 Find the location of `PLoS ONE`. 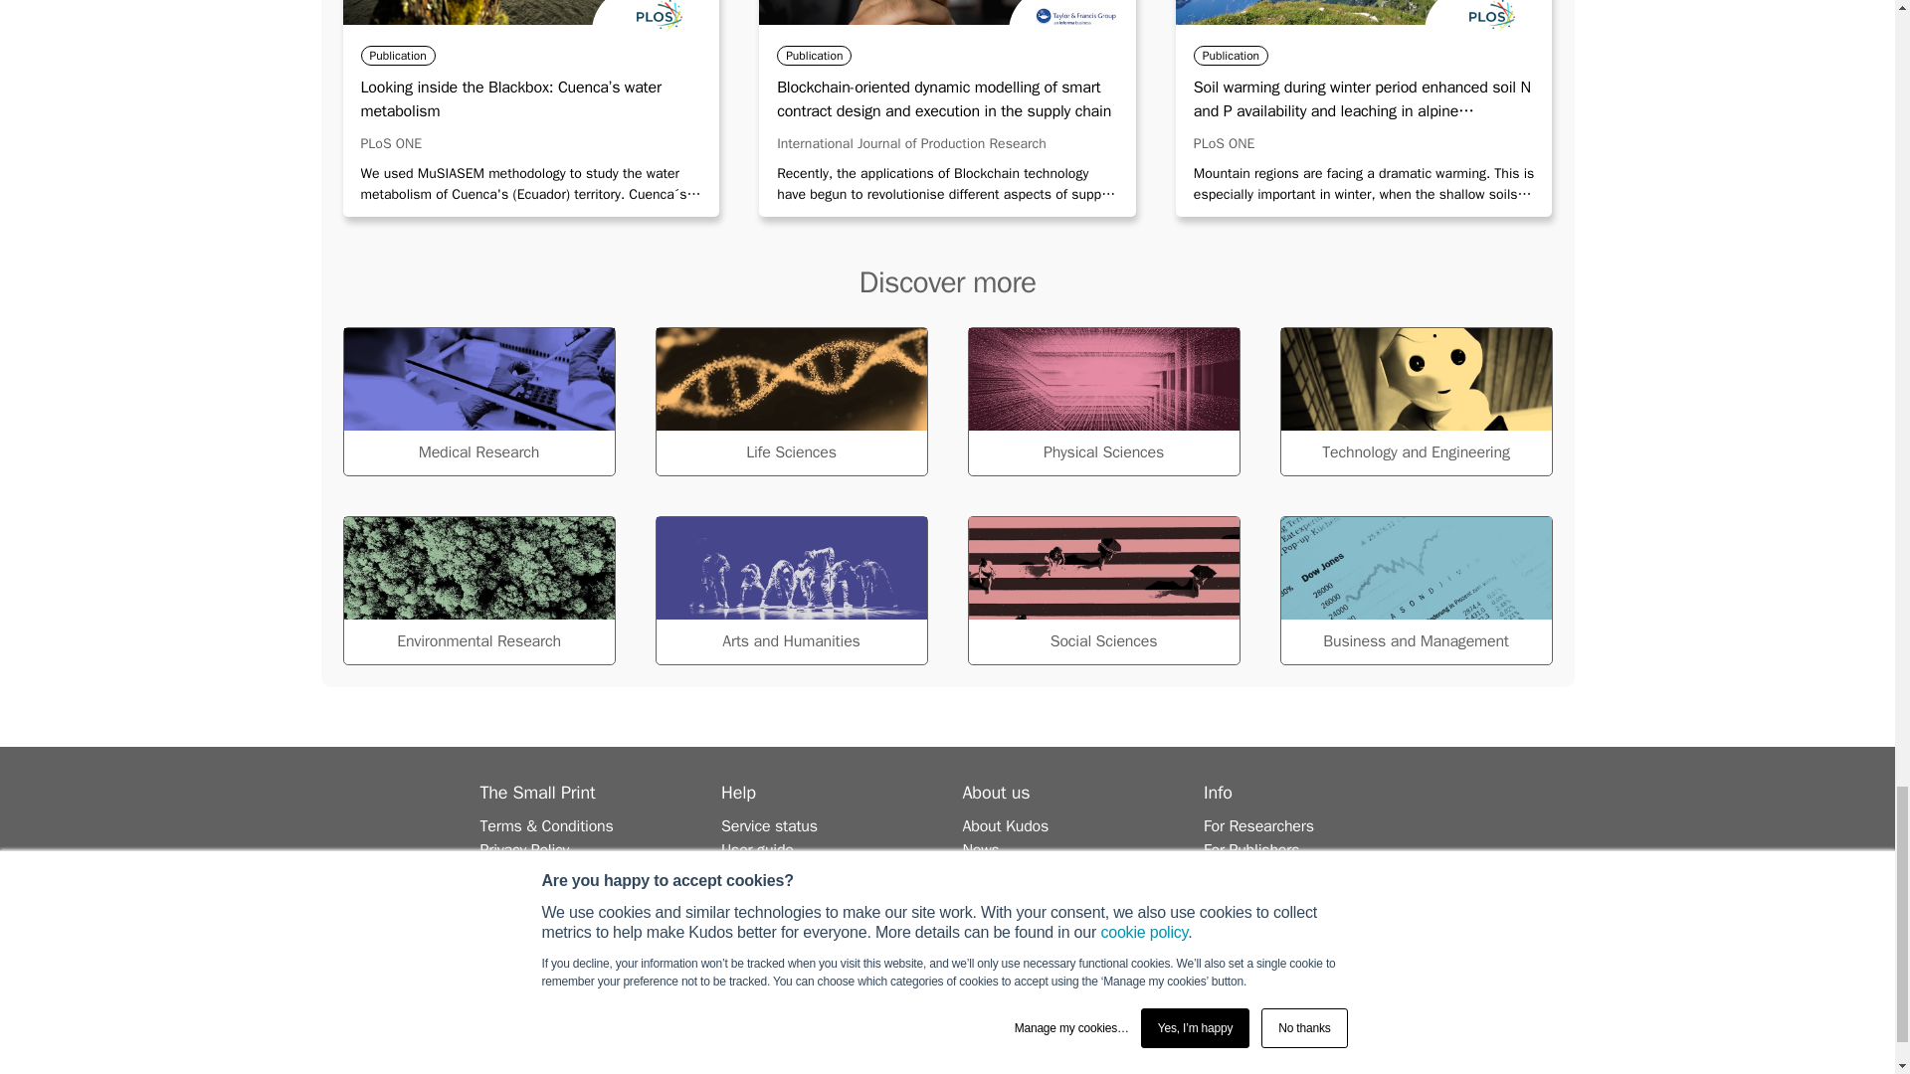

PLoS ONE is located at coordinates (391, 143).